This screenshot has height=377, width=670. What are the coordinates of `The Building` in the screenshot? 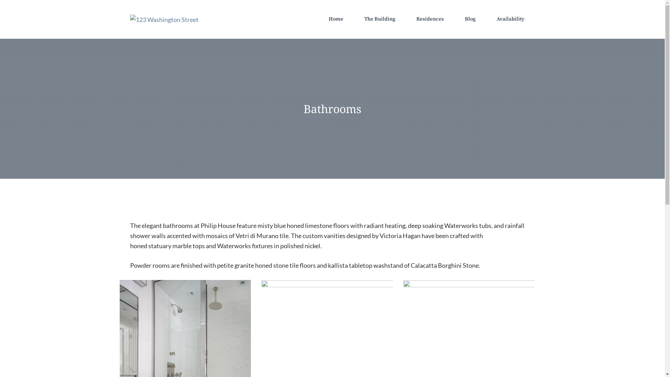 It's located at (380, 19).